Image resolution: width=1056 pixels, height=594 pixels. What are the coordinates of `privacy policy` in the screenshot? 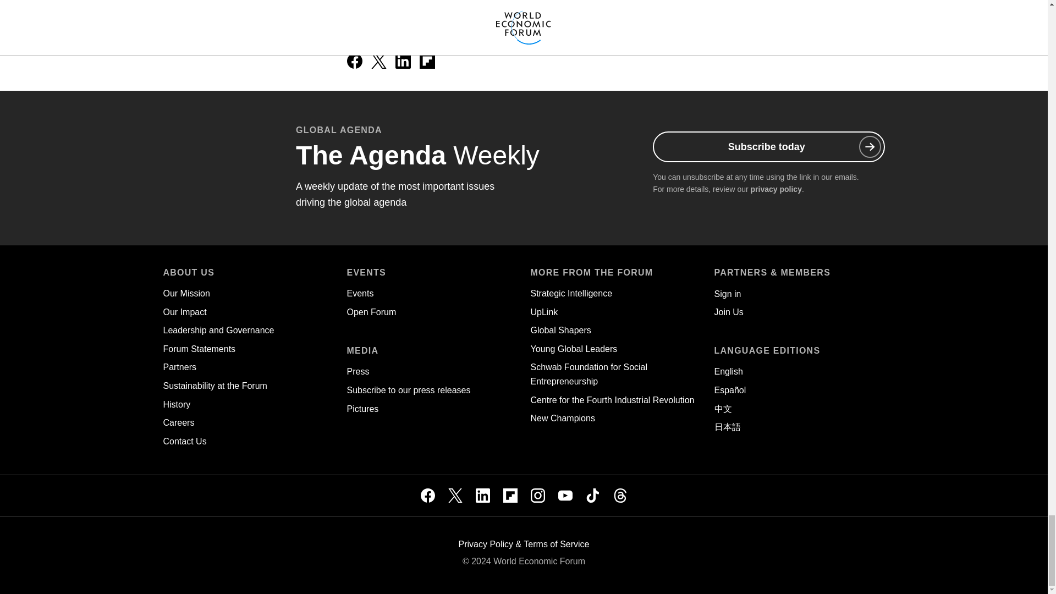 It's located at (776, 189).